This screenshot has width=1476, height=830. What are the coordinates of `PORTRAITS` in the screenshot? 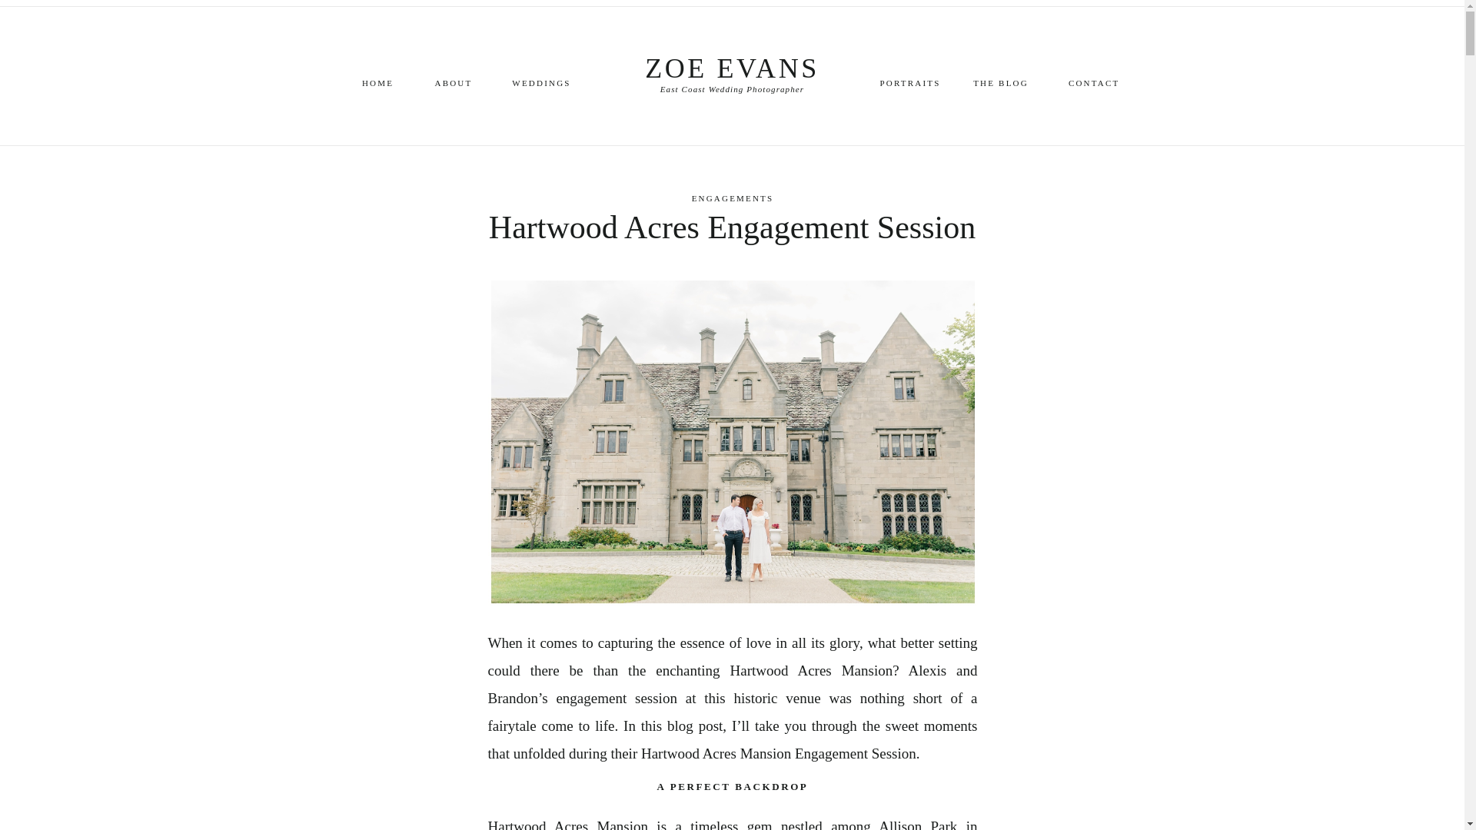 It's located at (910, 81).